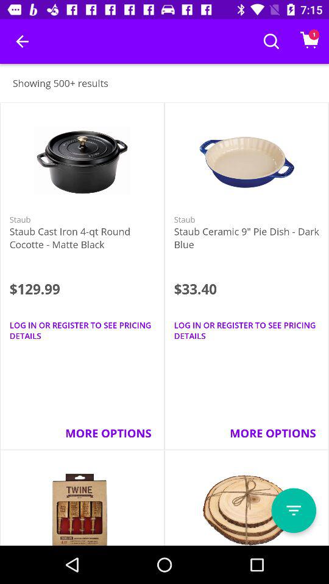  I want to click on choose item above showing 500+ results icon, so click(22, 41).